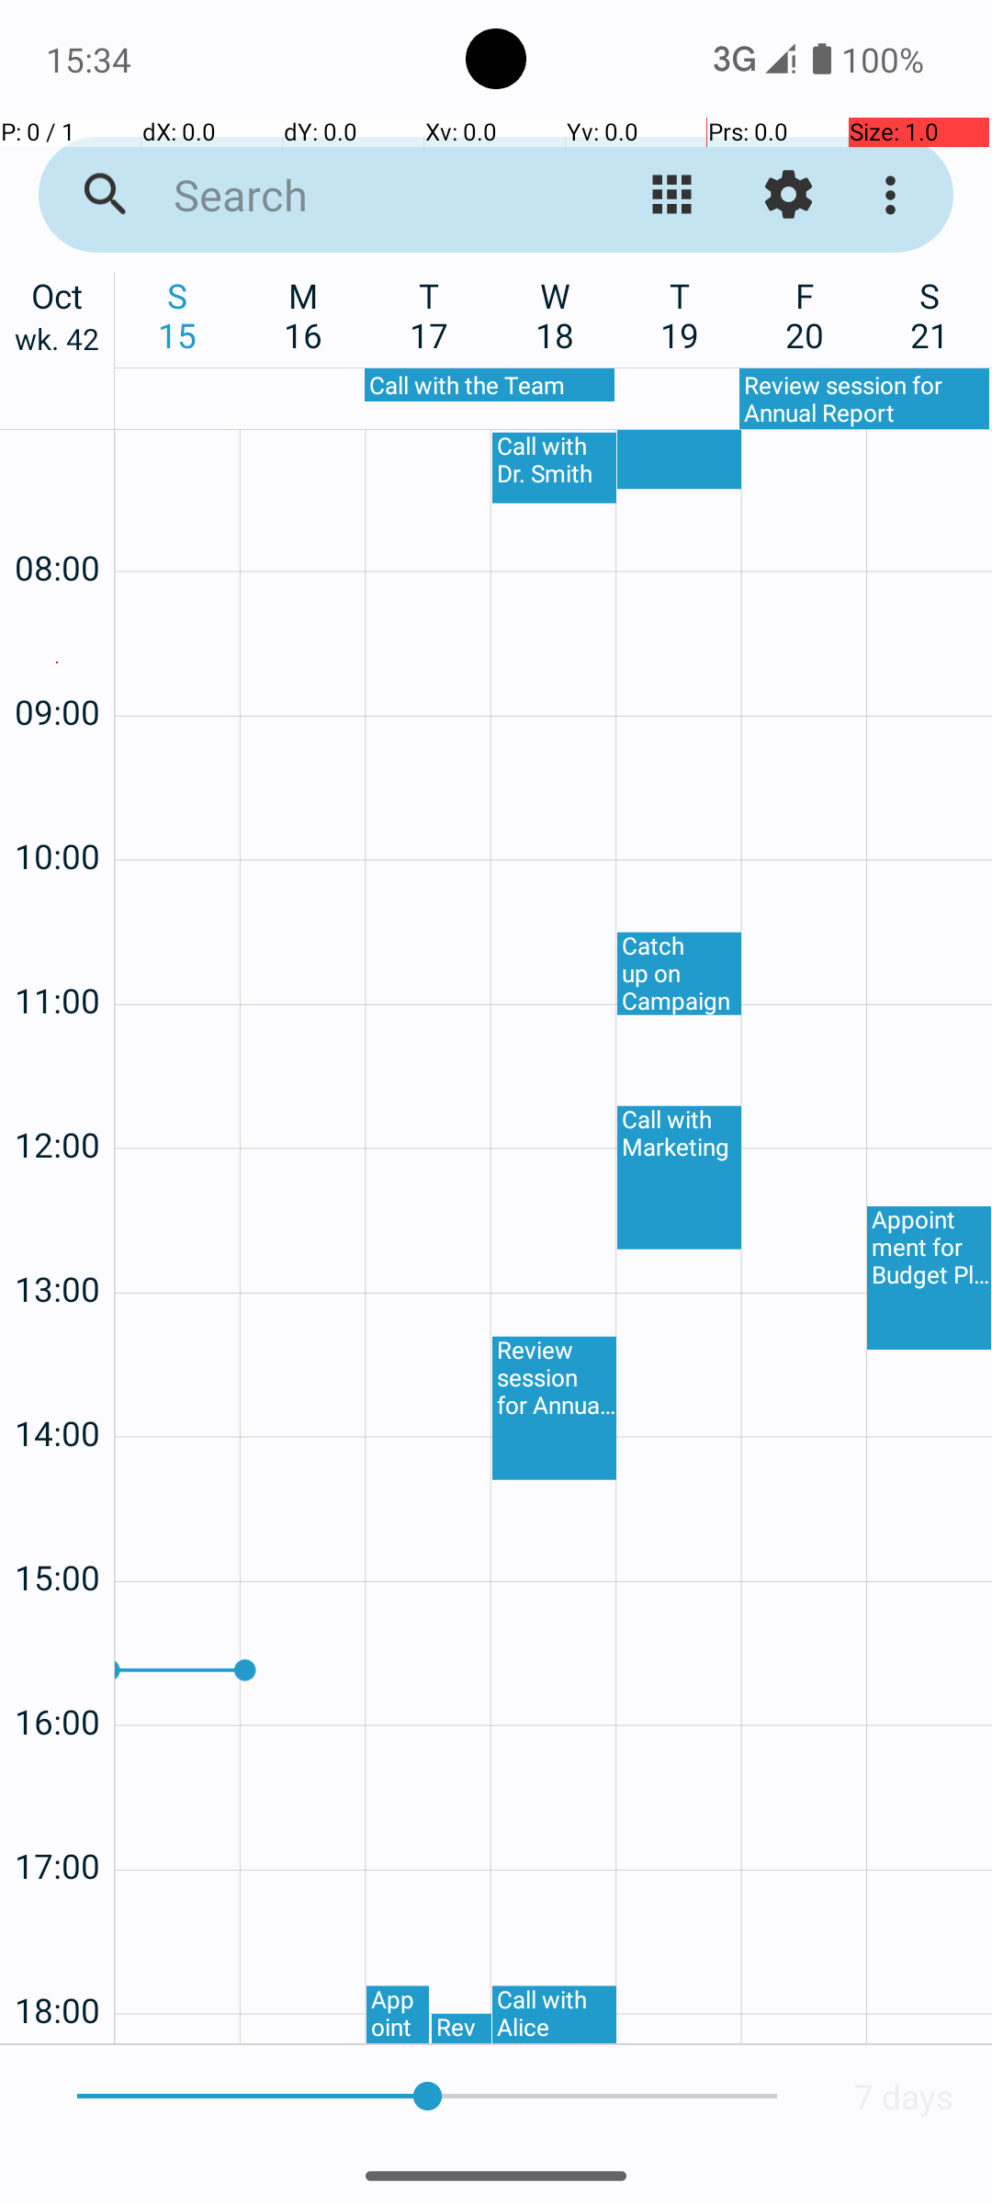 The image size is (992, 2205). I want to click on Call with Alice, so click(555, 2015).